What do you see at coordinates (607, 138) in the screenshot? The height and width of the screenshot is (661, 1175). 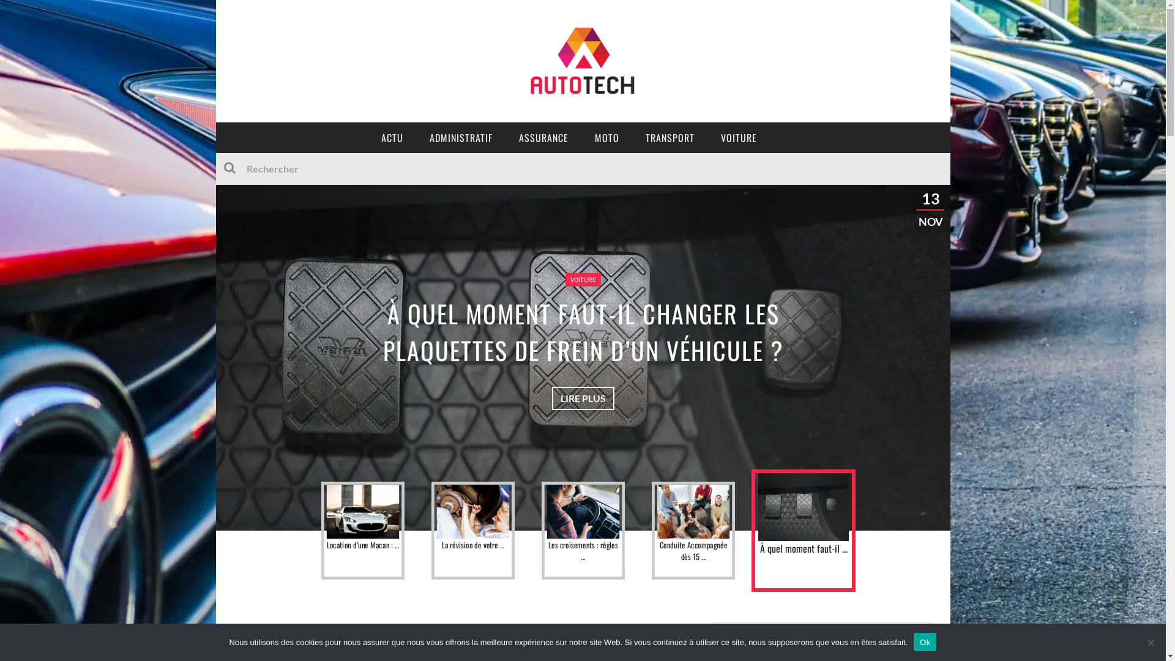 I see `MOTO` at bounding box center [607, 138].